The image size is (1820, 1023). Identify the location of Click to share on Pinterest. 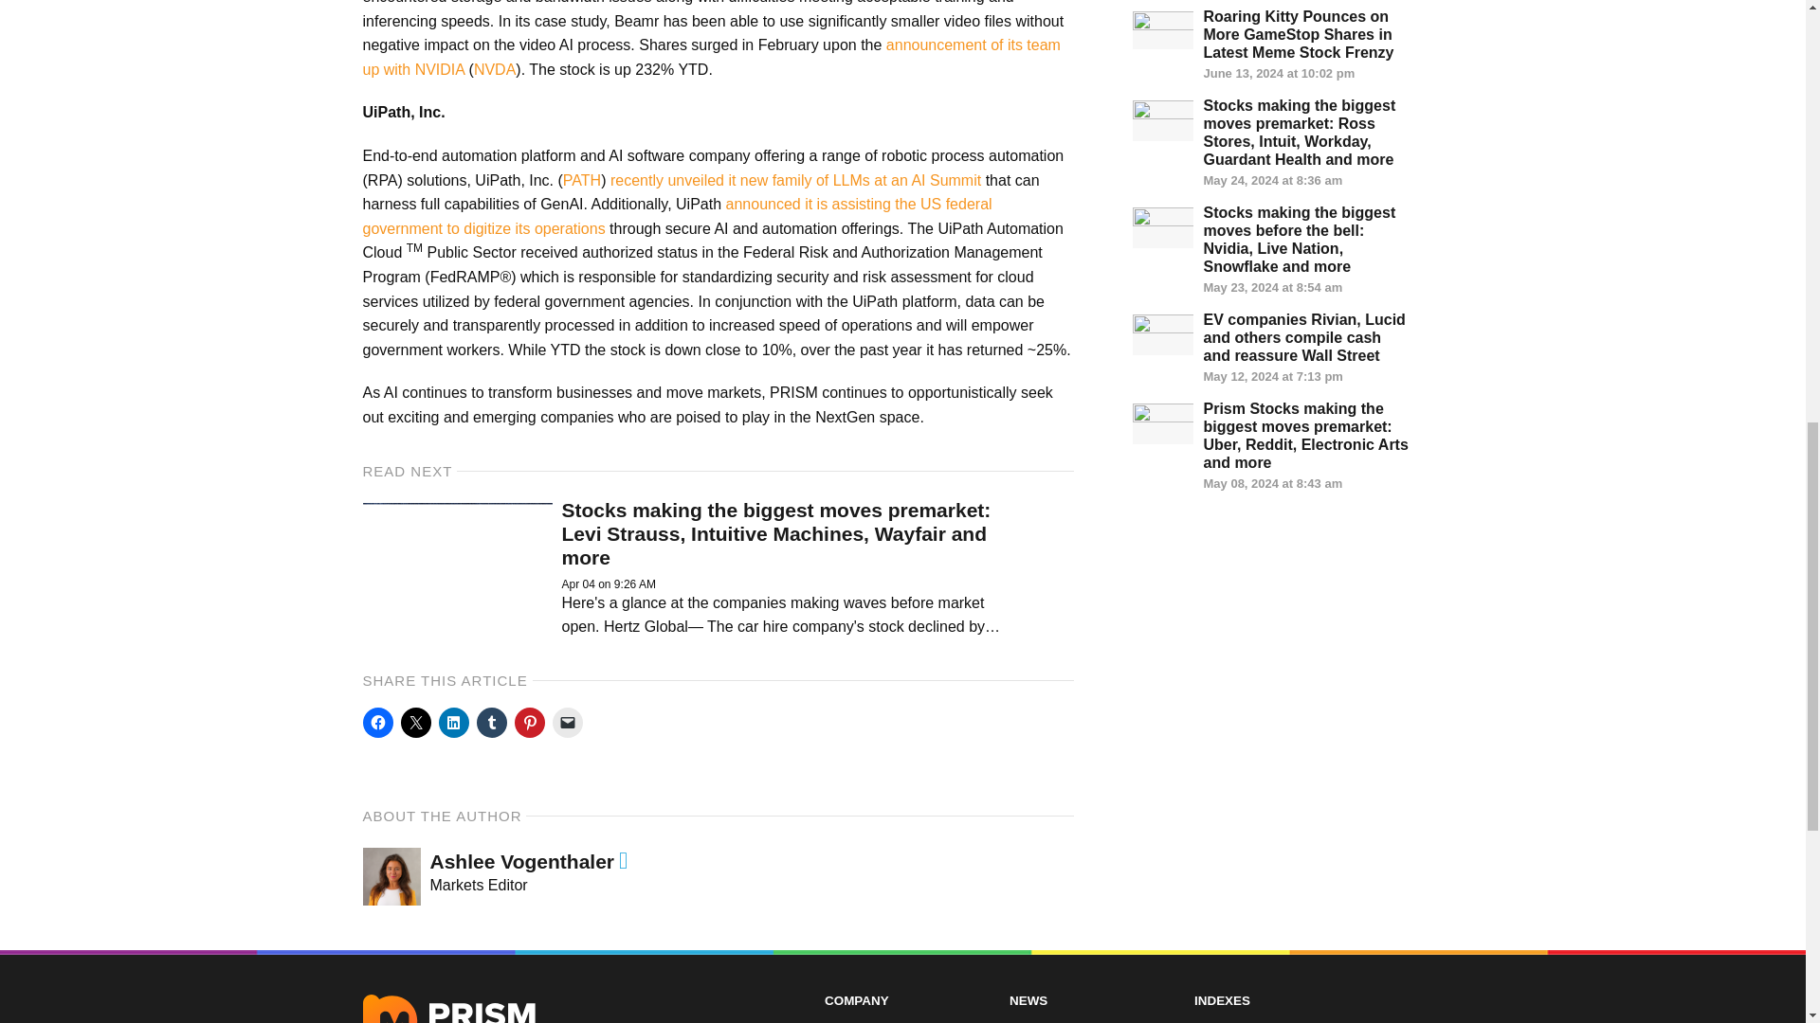
(529, 722).